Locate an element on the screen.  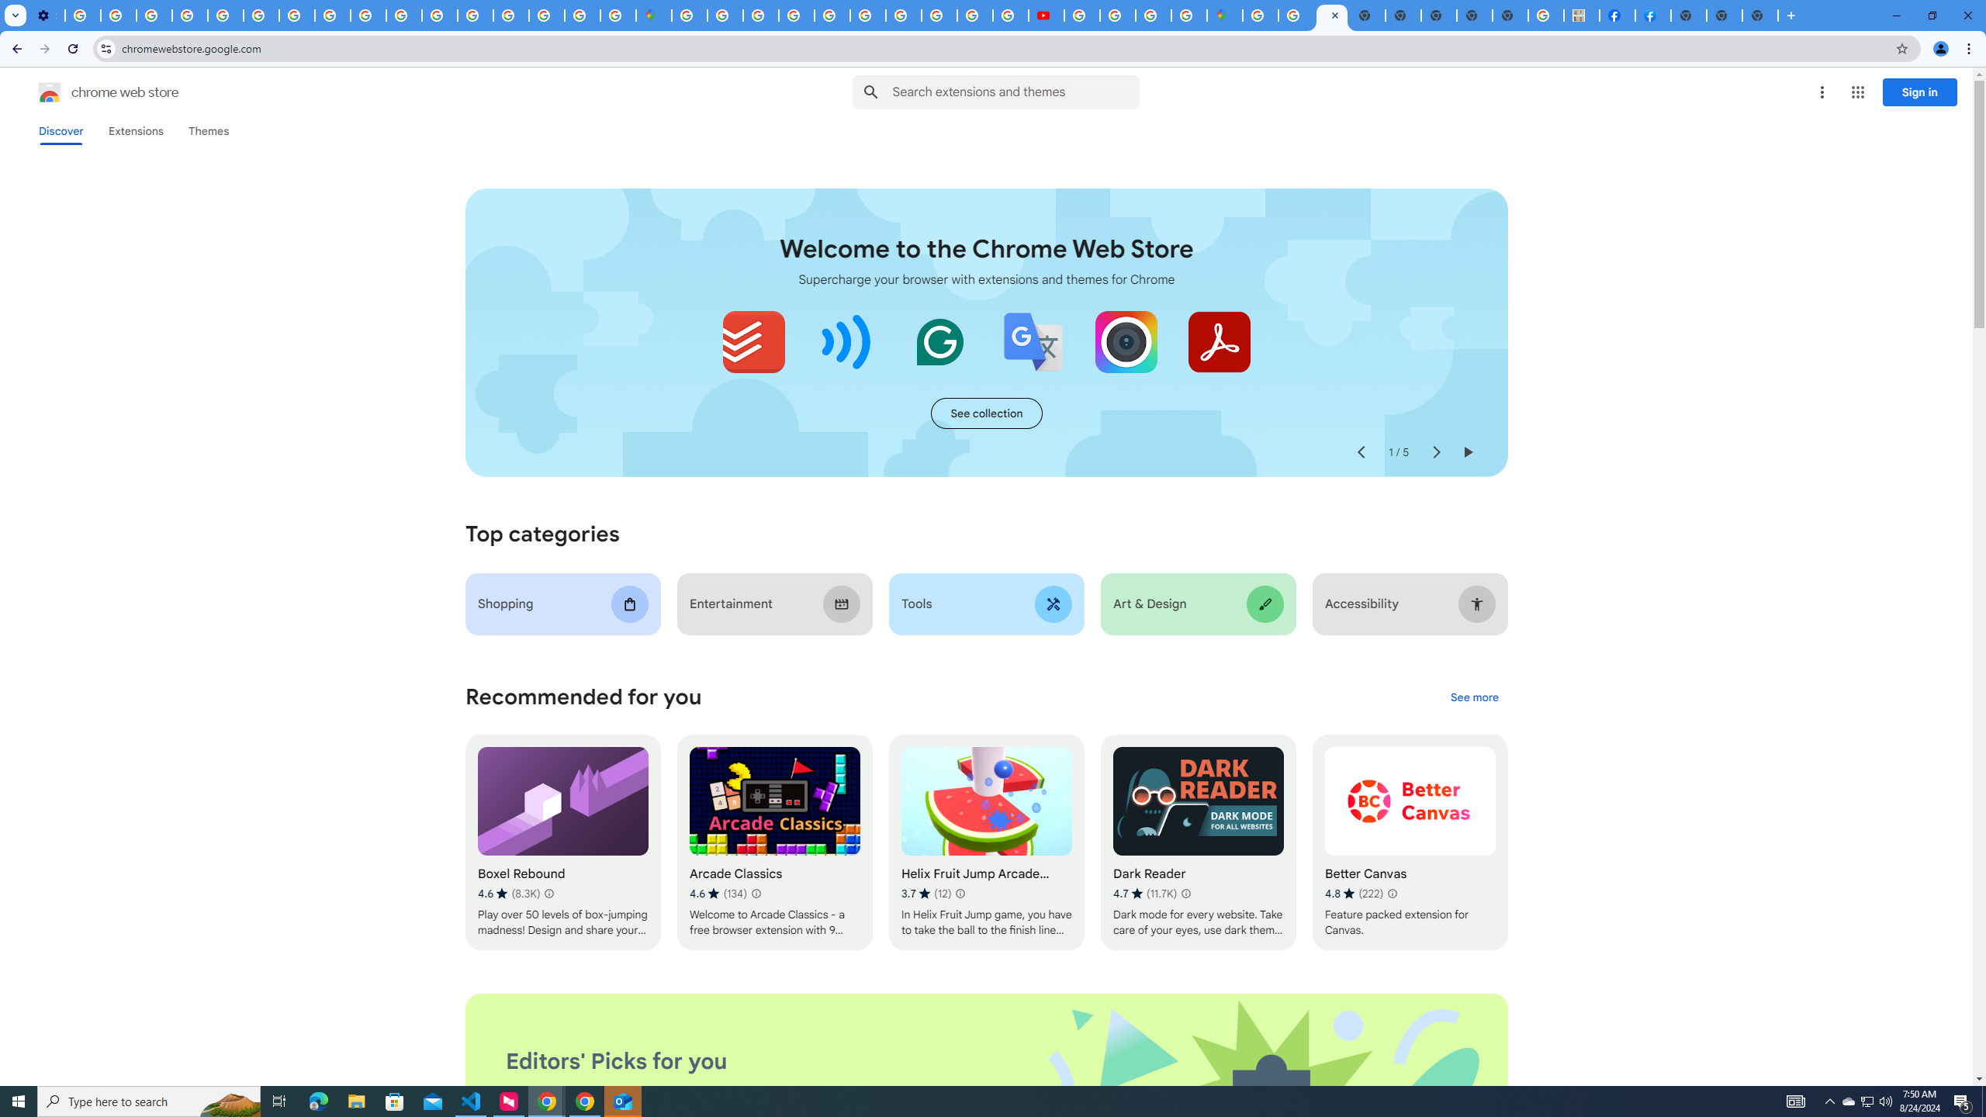
Chrome Web Store logo chrome web store is located at coordinates (92, 92).